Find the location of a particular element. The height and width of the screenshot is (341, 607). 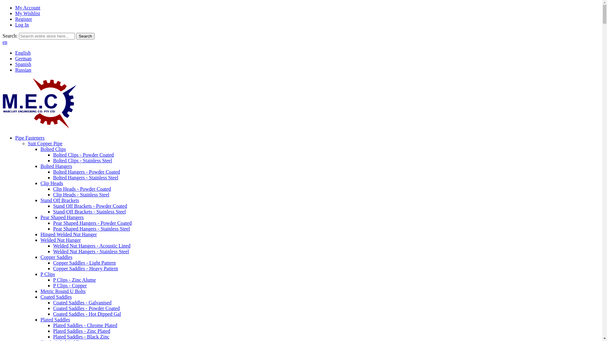

Bolted Hangers is located at coordinates (56, 166).